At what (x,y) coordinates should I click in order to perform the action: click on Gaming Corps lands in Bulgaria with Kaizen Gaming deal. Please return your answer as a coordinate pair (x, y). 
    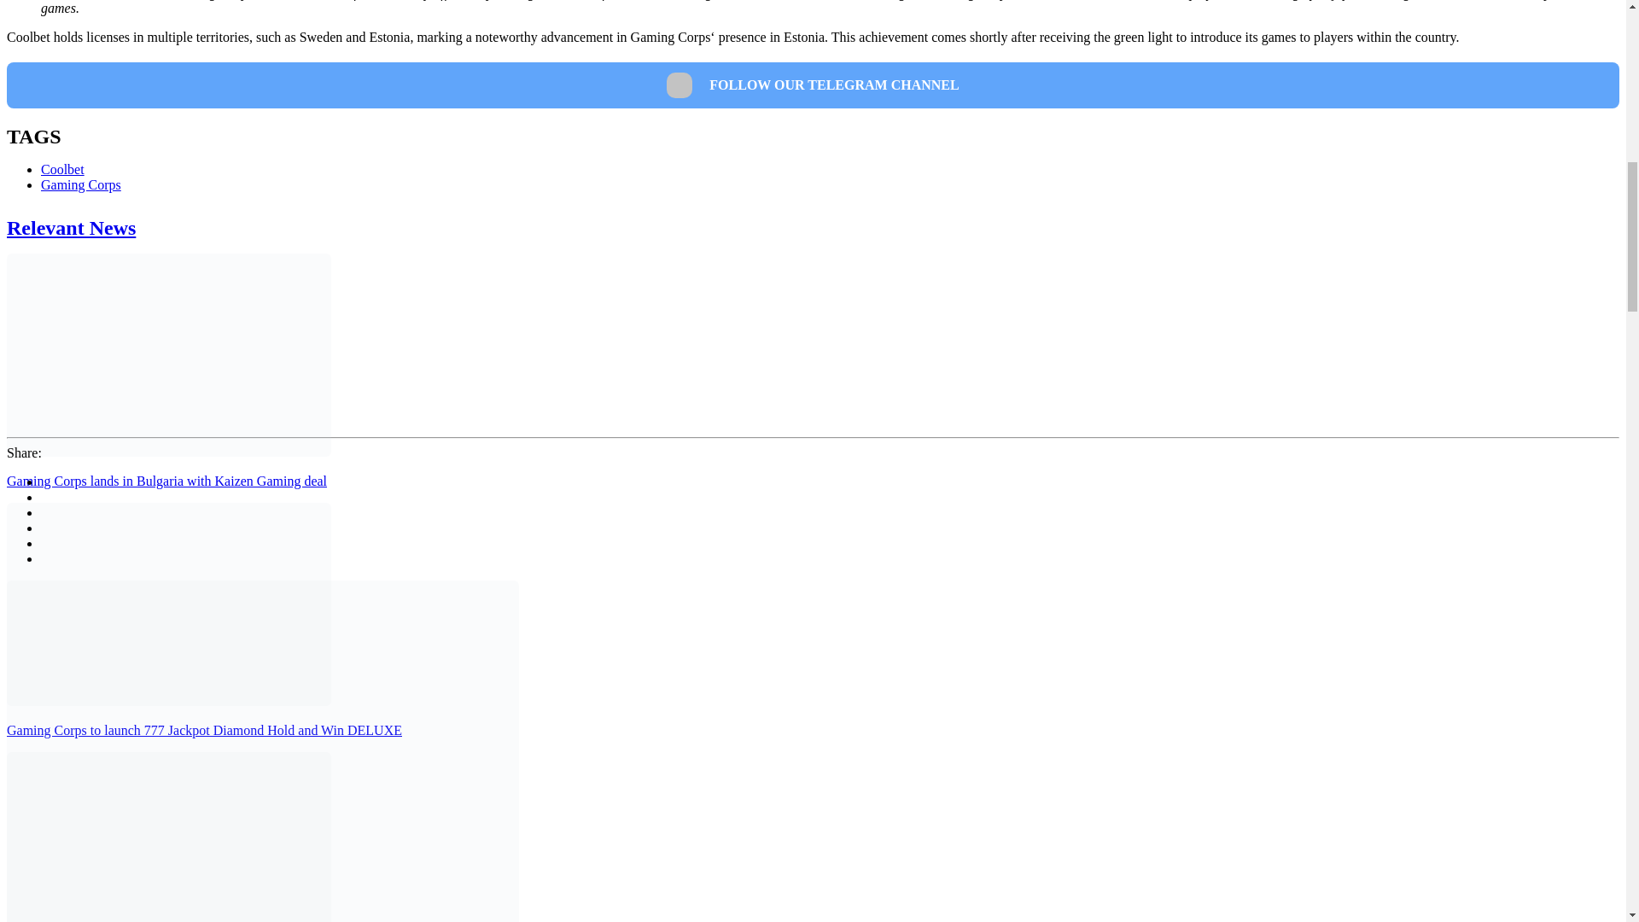
    Looking at the image, I should click on (166, 481).